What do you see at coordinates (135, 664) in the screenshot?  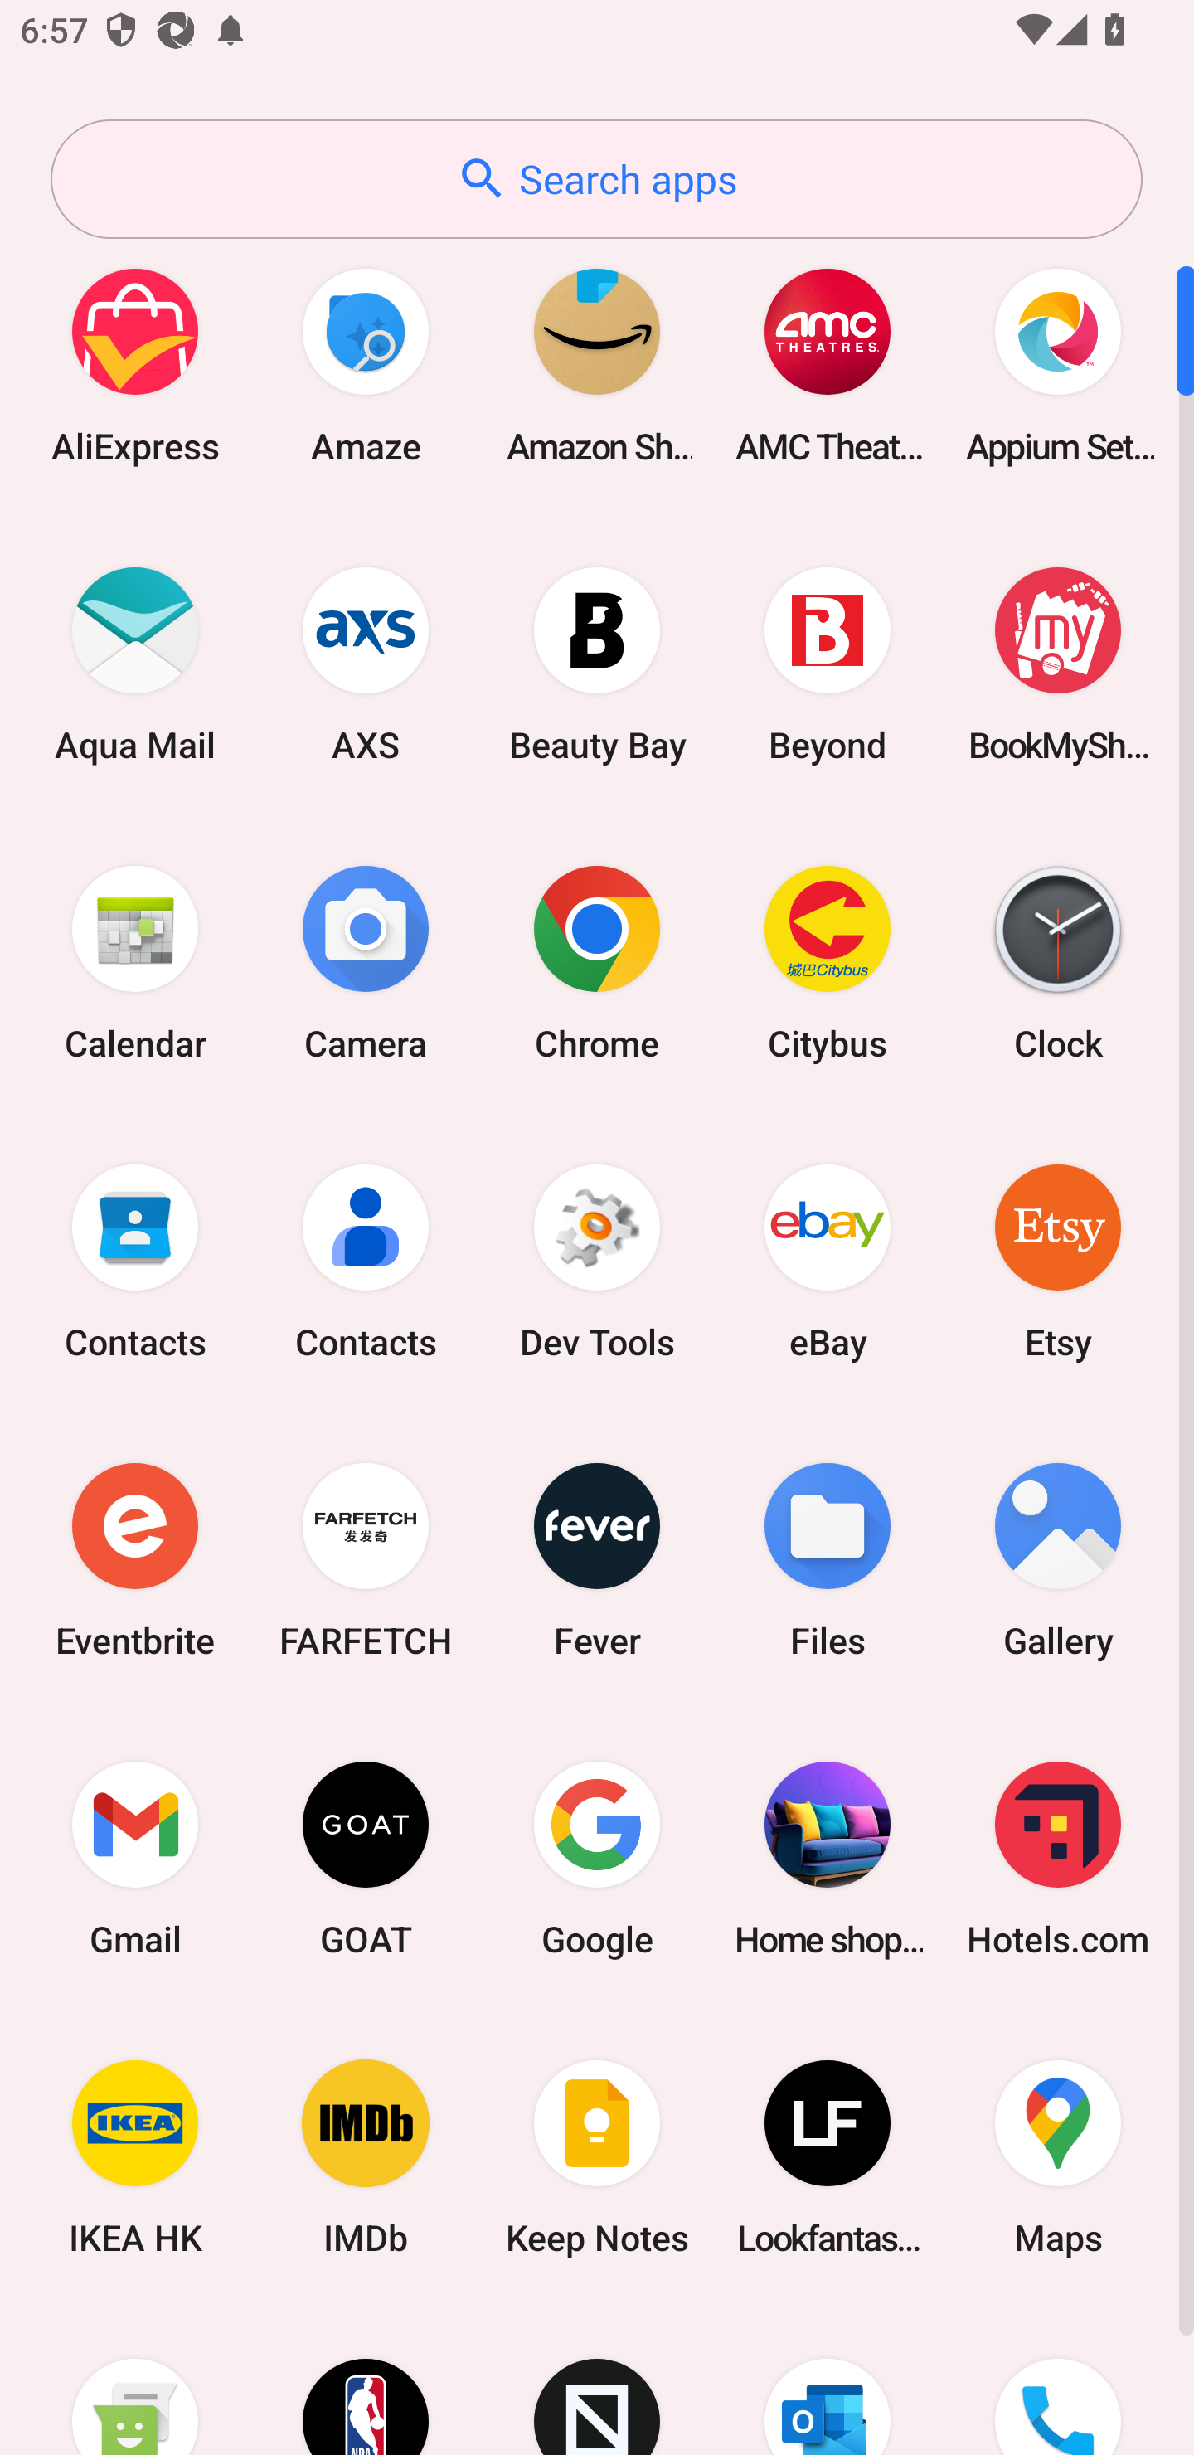 I see `Aqua Mail` at bounding box center [135, 664].